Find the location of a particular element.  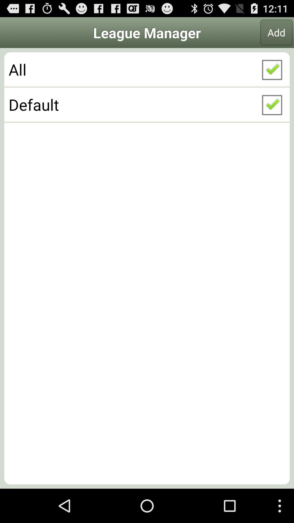

press default icon is located at coordinates (147, 104).